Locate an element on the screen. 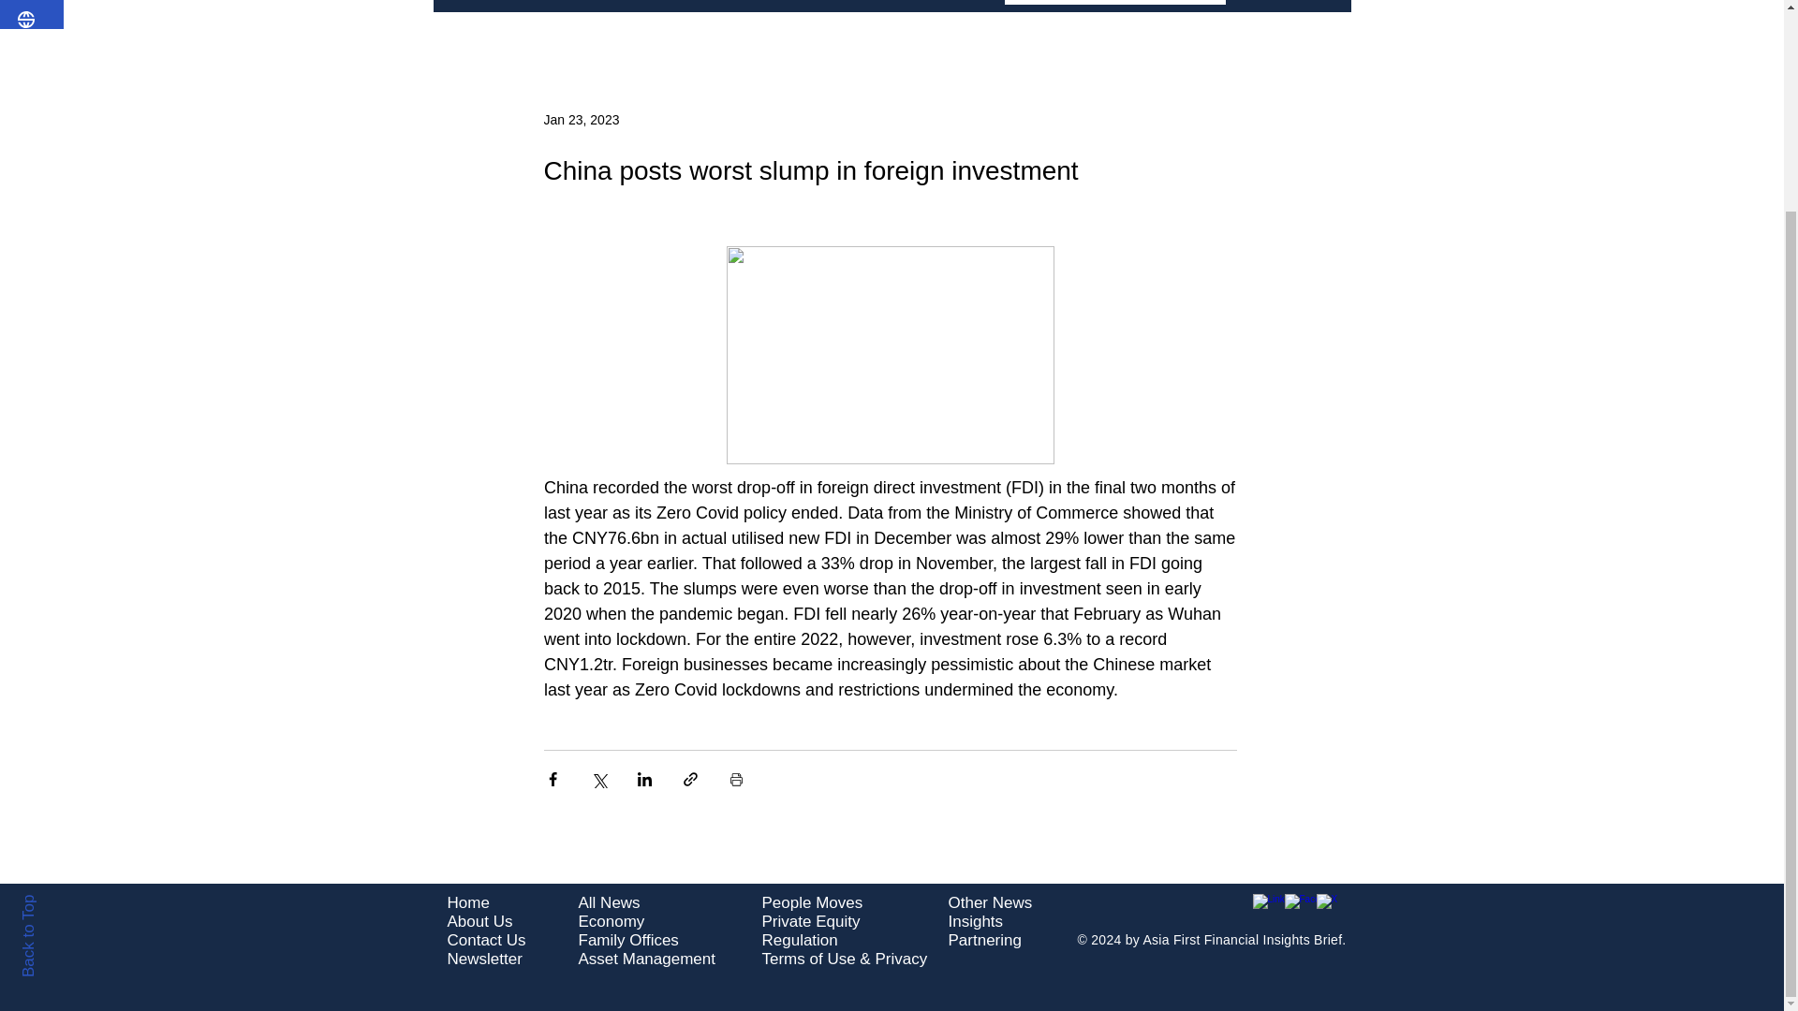  Asset Management is located at coordinates (647, 959).